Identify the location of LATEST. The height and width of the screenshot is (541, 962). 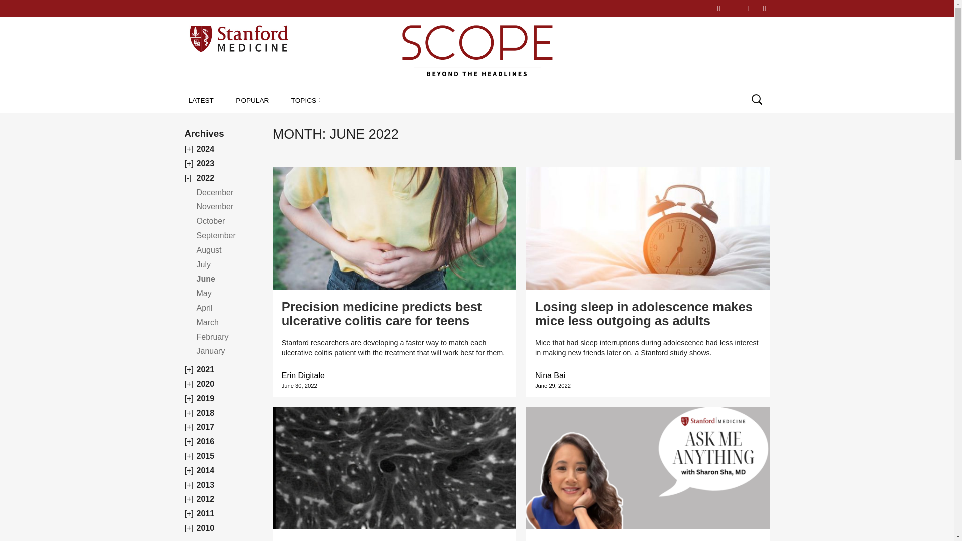
(201, 100).